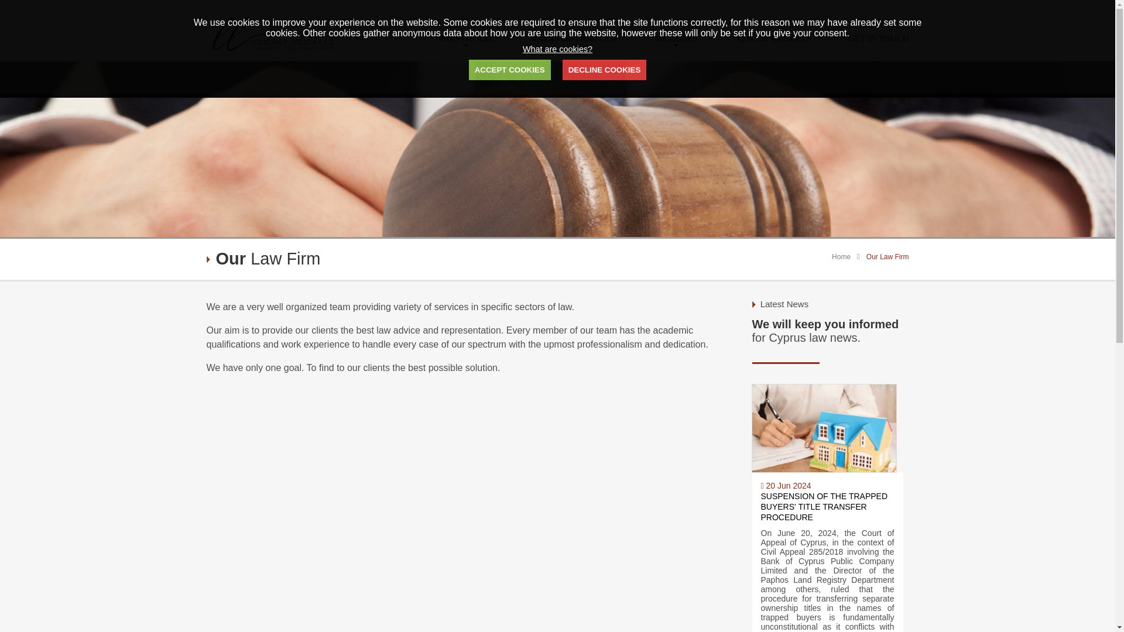 The width and height of the screenshot is (1124, 632). I want to click on ACCEPT COOKIES, so click(509, 70).